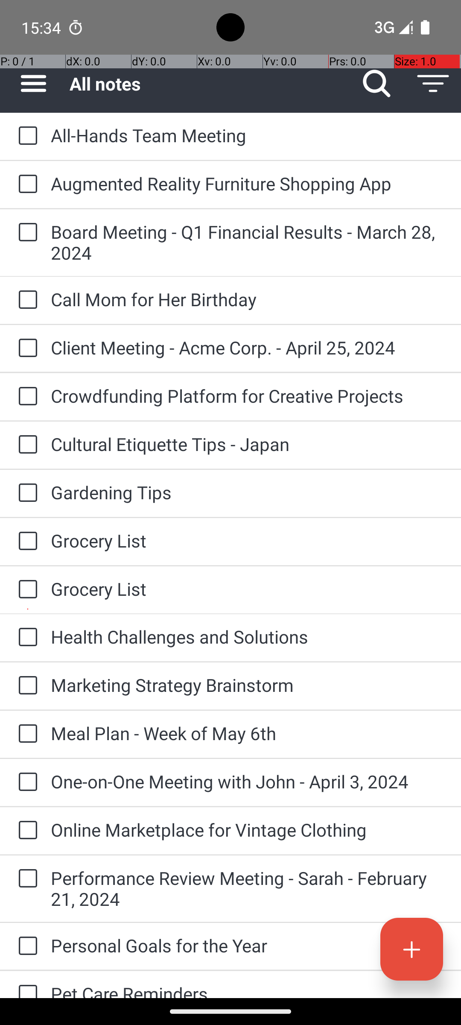 The height and width of the screenshot is (1025, 461). I want to click on to-do: Crowdfunding Platform for Creative Projects, so click(26, 396).